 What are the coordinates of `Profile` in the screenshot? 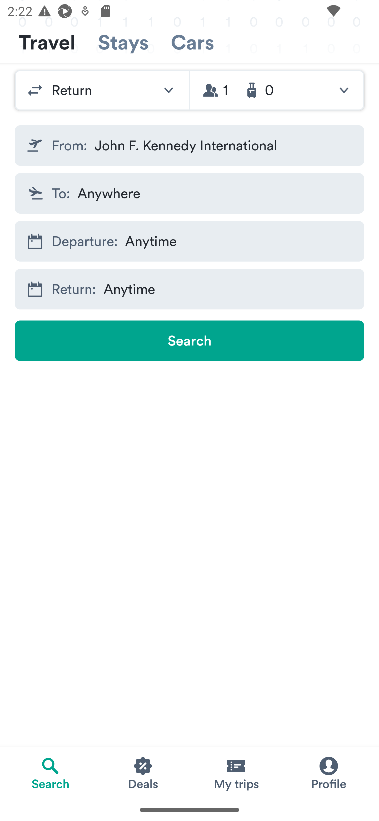 It's located at (328, 773).